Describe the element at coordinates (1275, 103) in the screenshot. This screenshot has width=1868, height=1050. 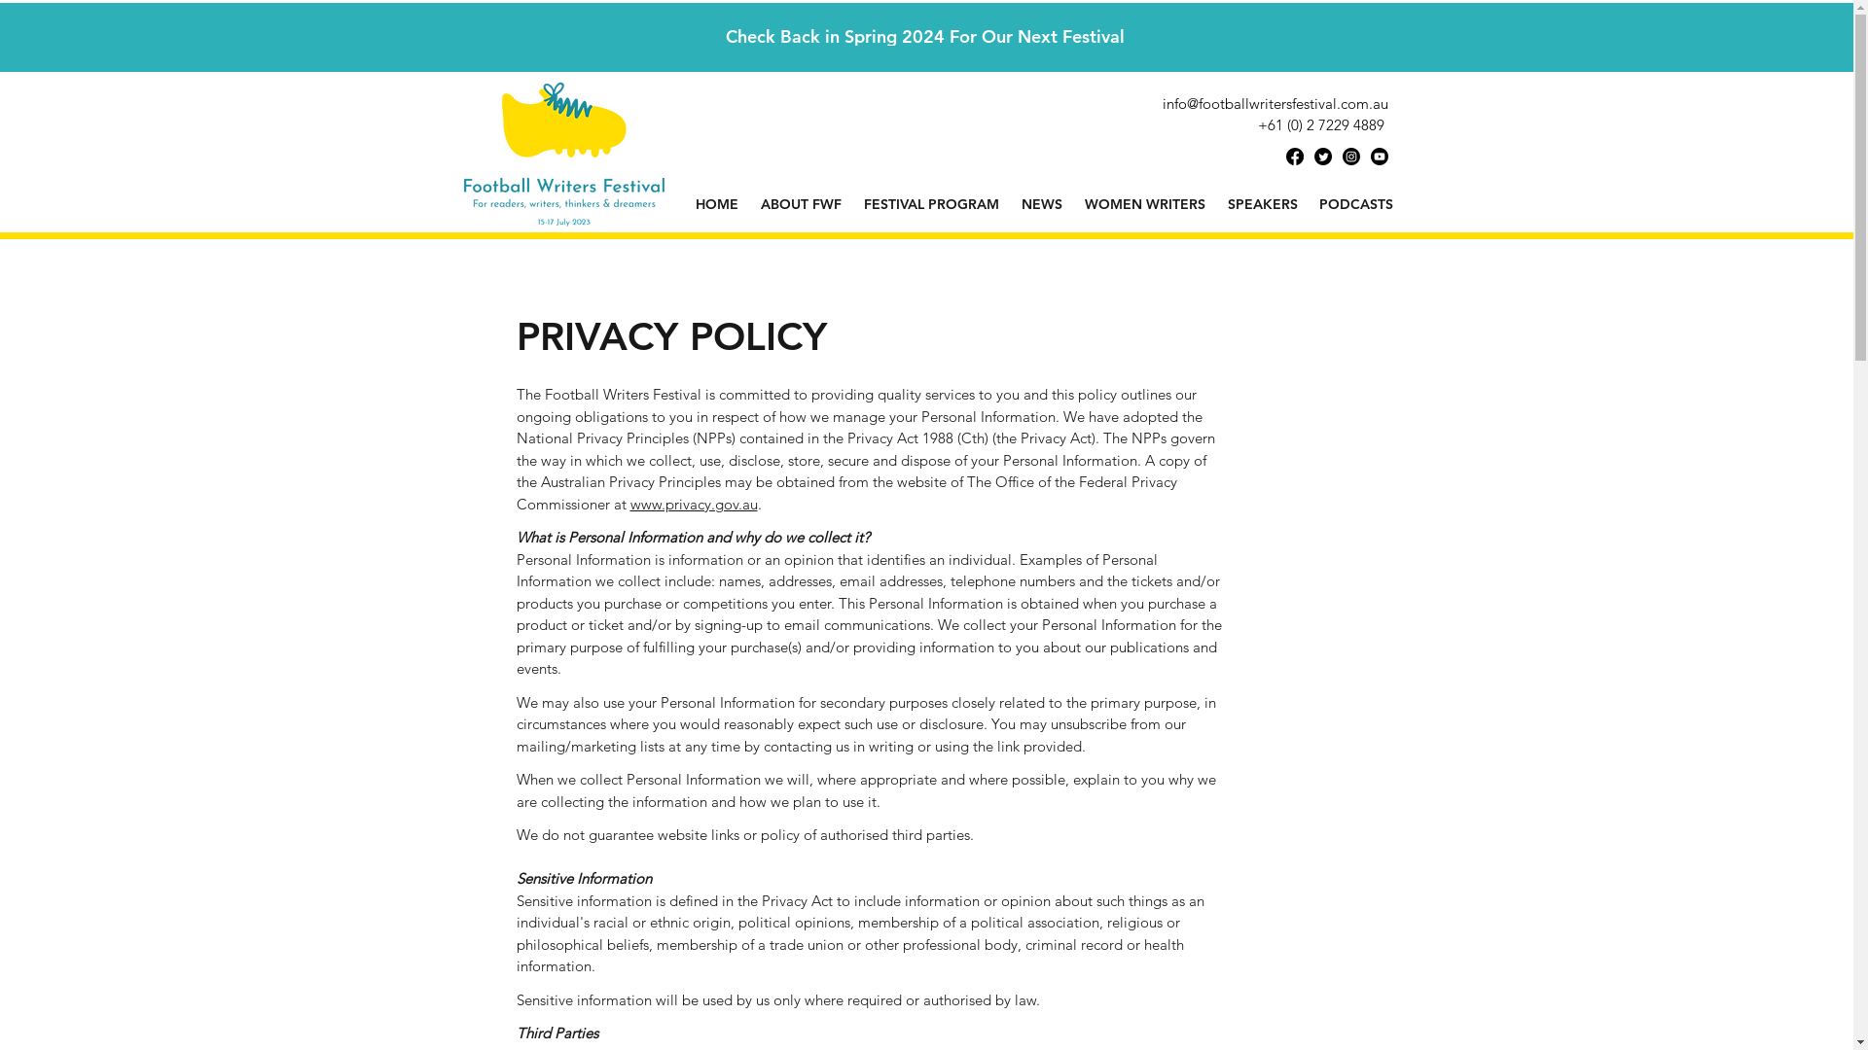
I see `info@footballwritersfestival.com.au` at that location.